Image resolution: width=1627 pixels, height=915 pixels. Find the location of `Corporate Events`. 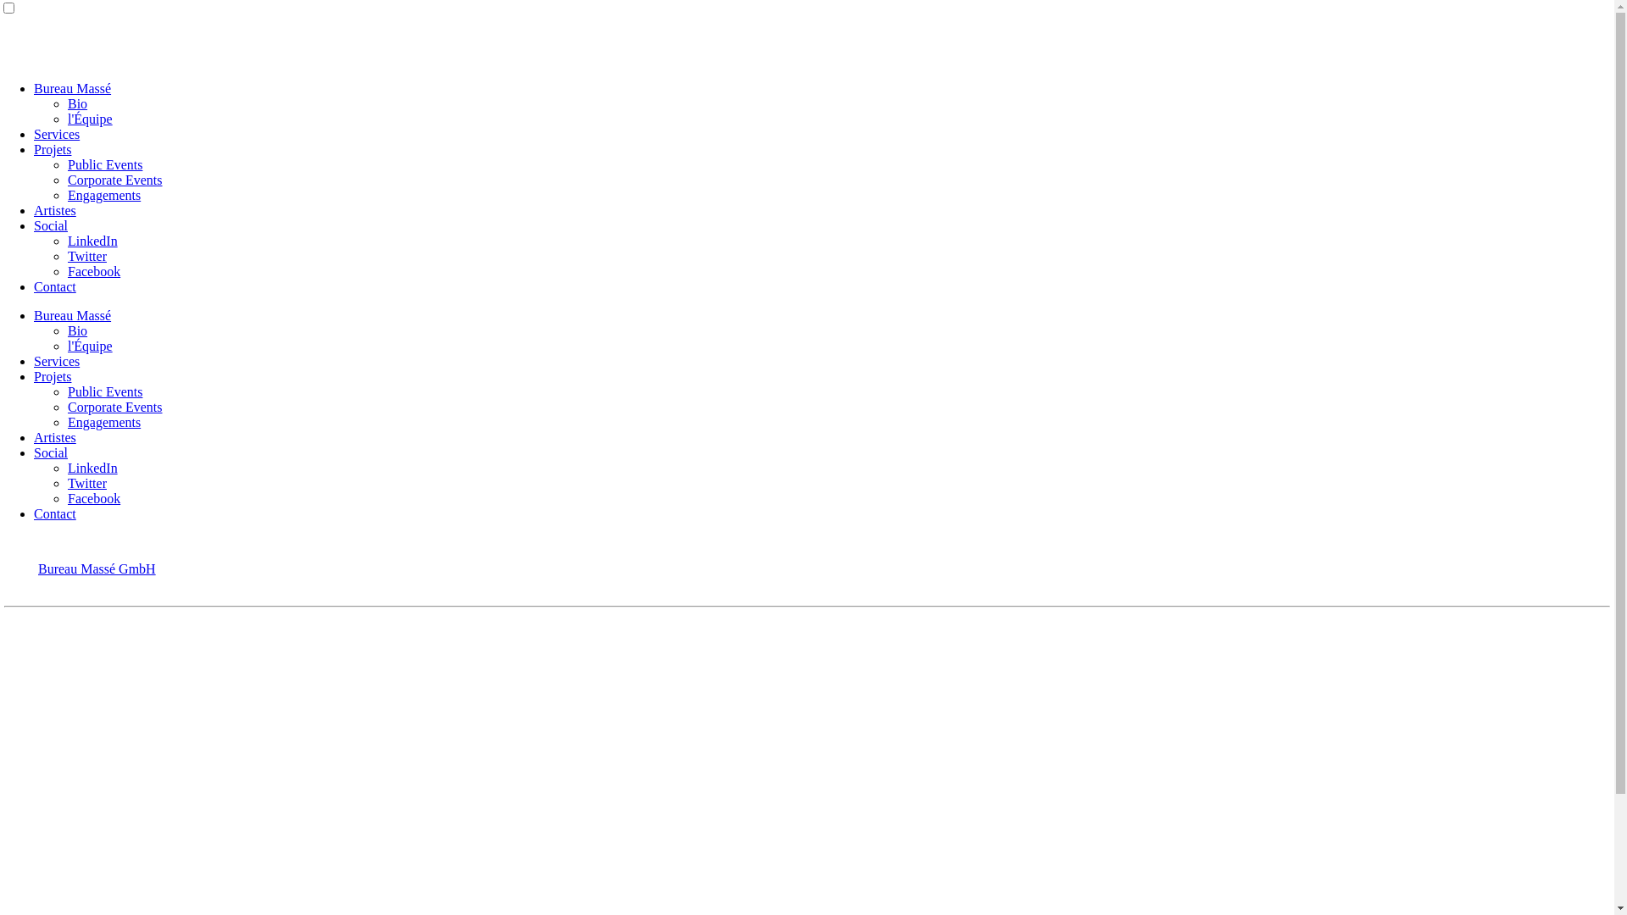

Corporate Events is located at coordinates (115, 180).